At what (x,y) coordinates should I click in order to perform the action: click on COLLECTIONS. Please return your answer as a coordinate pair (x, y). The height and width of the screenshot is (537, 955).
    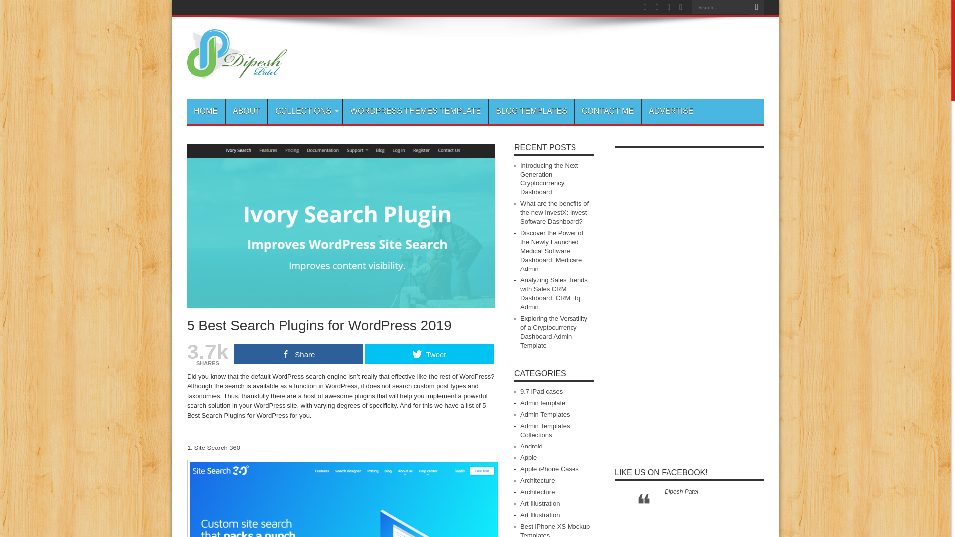
    Looking at the image, I should click on (304, 111).